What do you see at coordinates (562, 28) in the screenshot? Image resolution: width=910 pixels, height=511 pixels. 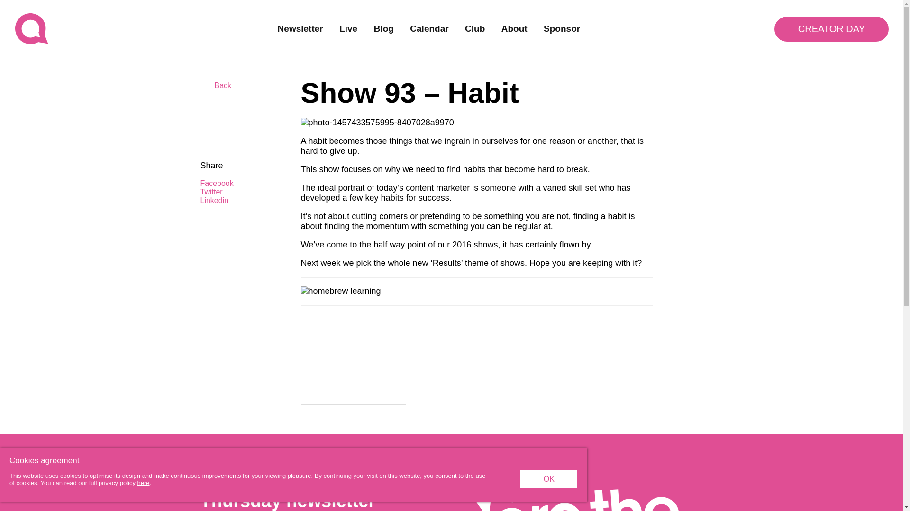 I see `Sponsor` at bounding box center [562, 28].